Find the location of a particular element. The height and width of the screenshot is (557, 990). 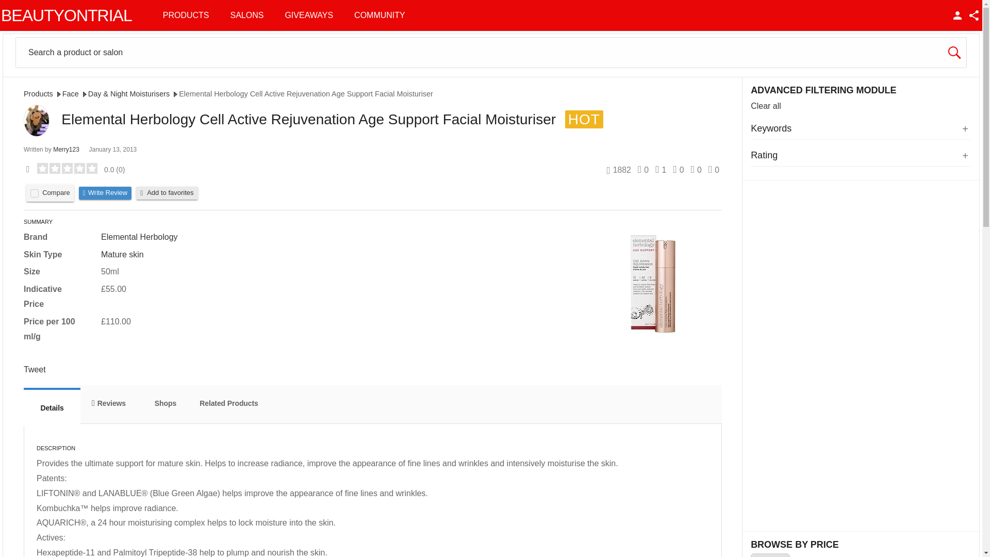

Video count is located at coordinates (642, 170).